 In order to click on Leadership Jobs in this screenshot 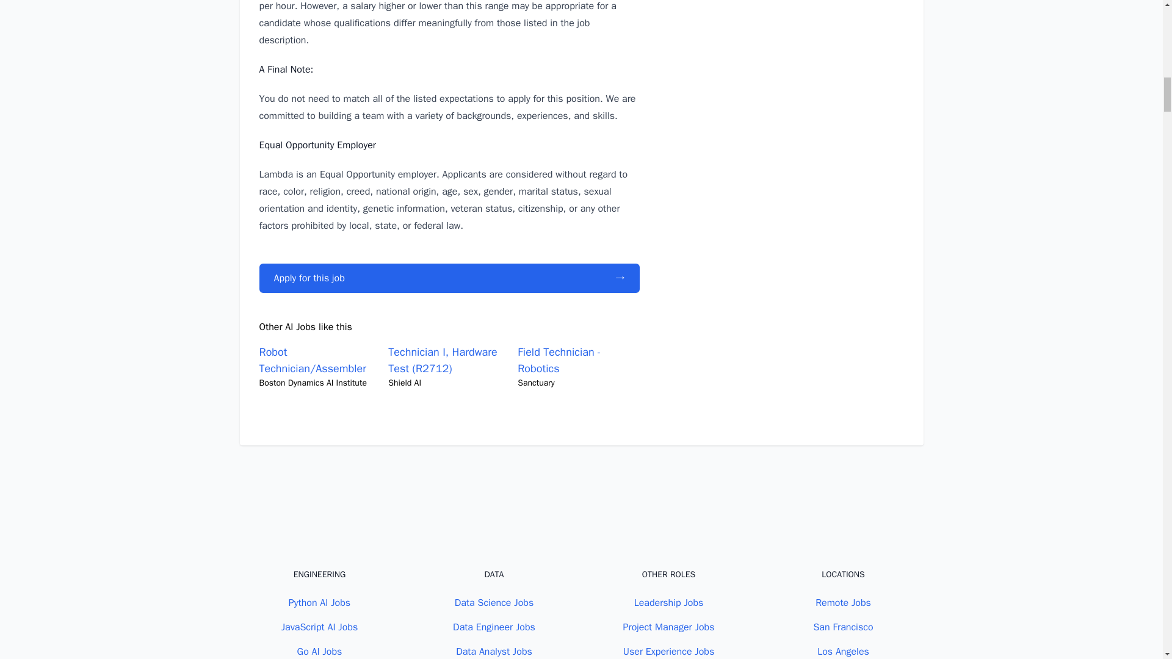, I will do `click(669, 603)`.